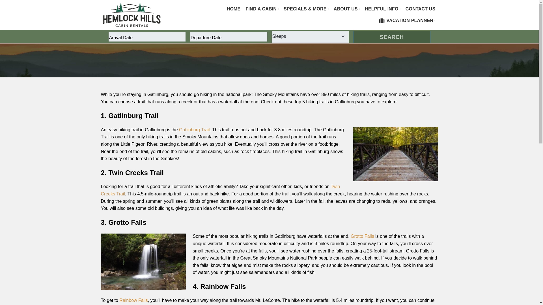 This screenshot has width=543, height=305. I want to click on ABOUT US, so click(347, 9).